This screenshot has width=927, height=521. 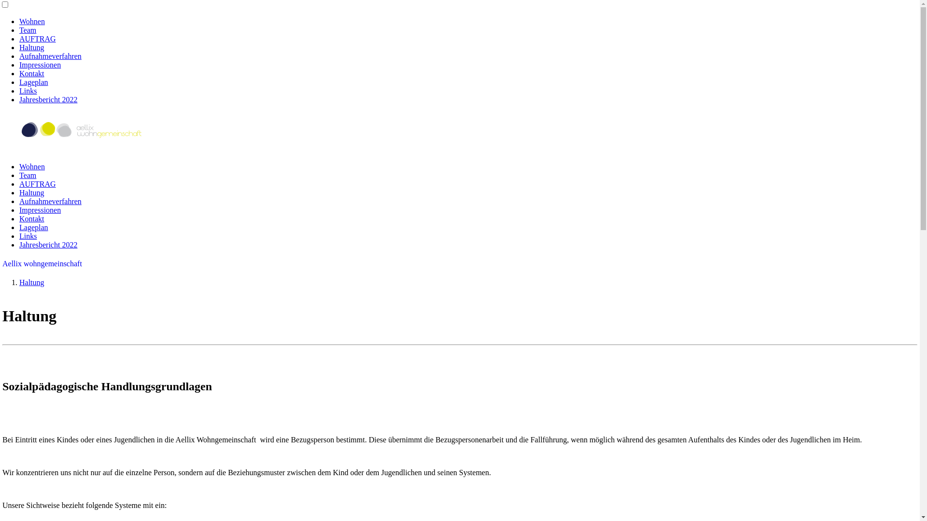 I want to click on Kontakt, so click(x=32, y=219).